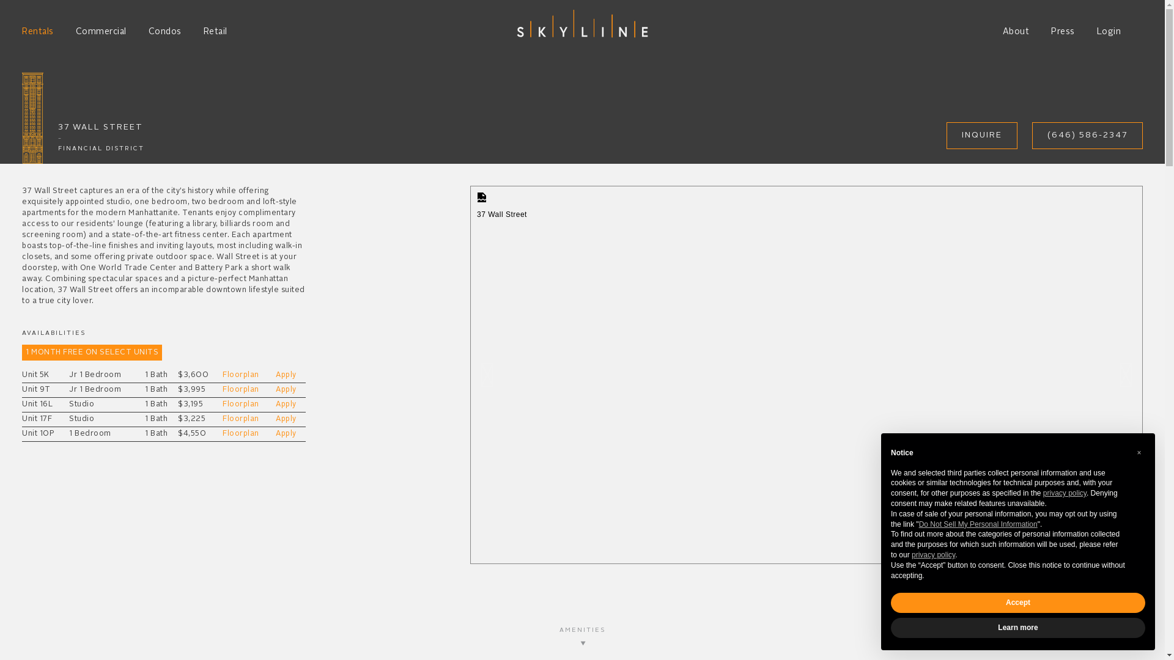 This screenshot has width=1174, height=660. What do you see at coordinates (1065, 493) in the screenshot?
I see `privacy policy` at bounding box center [1065, 493].